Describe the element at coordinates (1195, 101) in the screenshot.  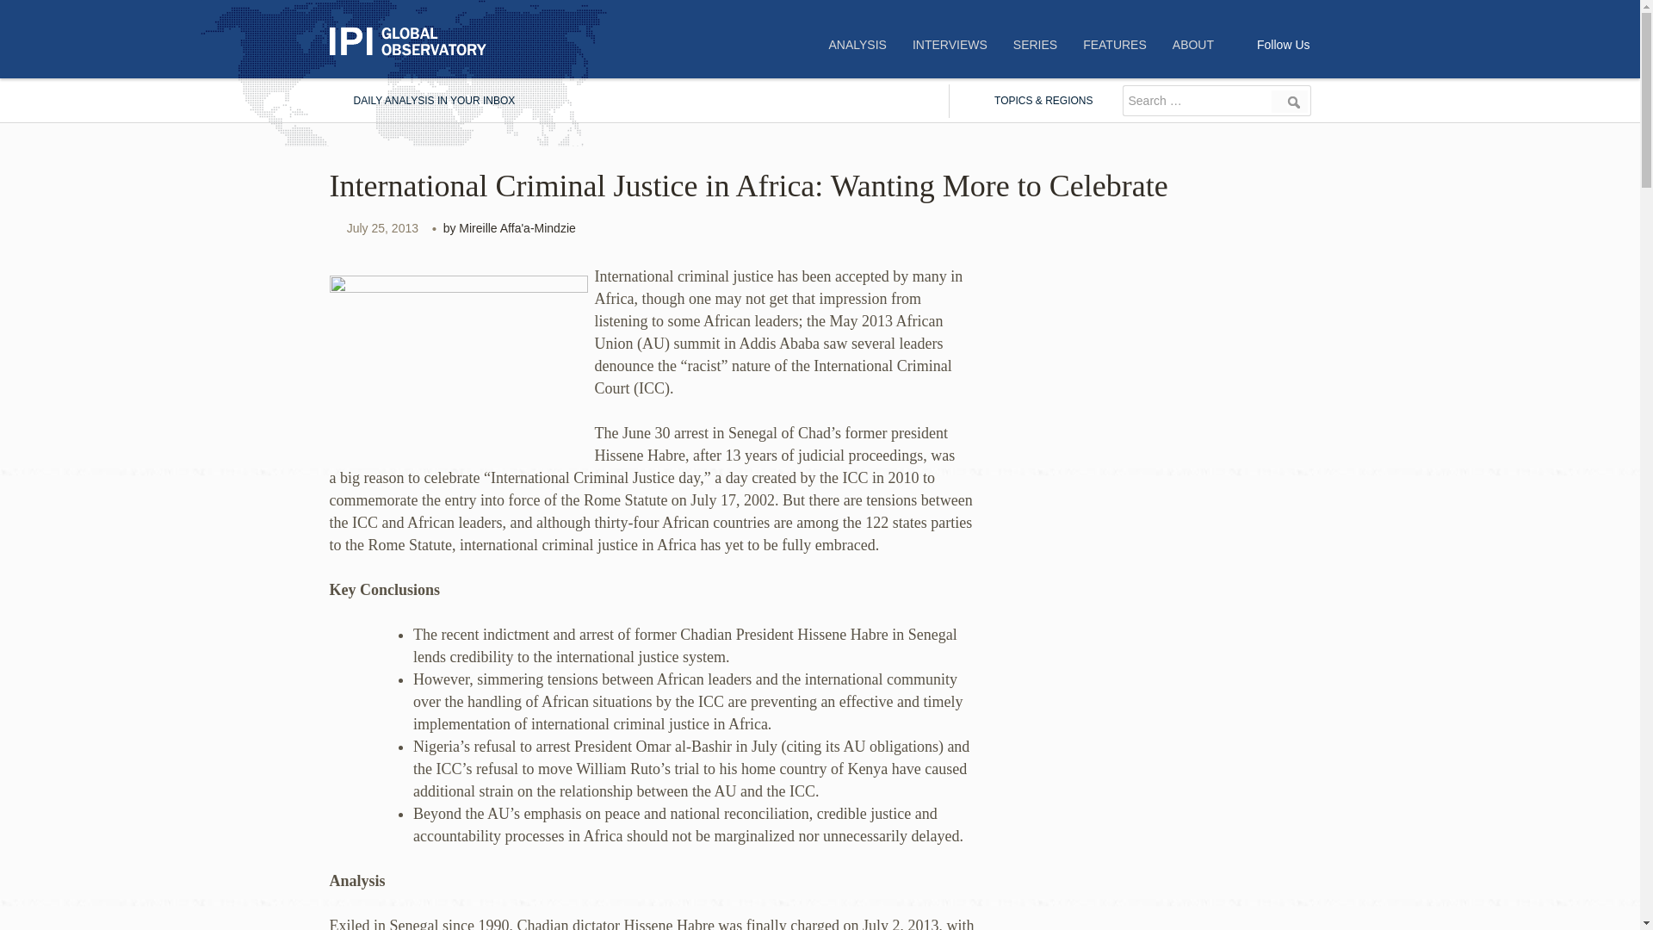
I see `Search for:` at that location.